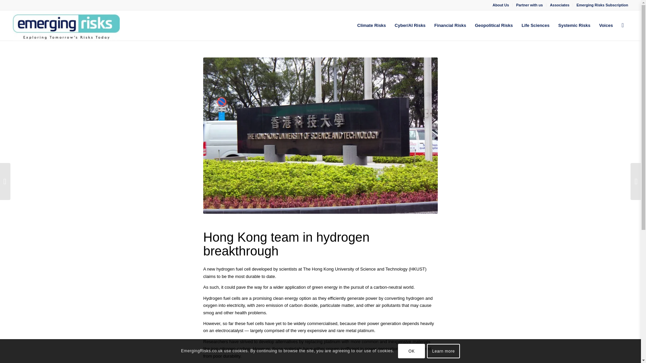  I want to click on Systemic Risks, so click(574, 26).